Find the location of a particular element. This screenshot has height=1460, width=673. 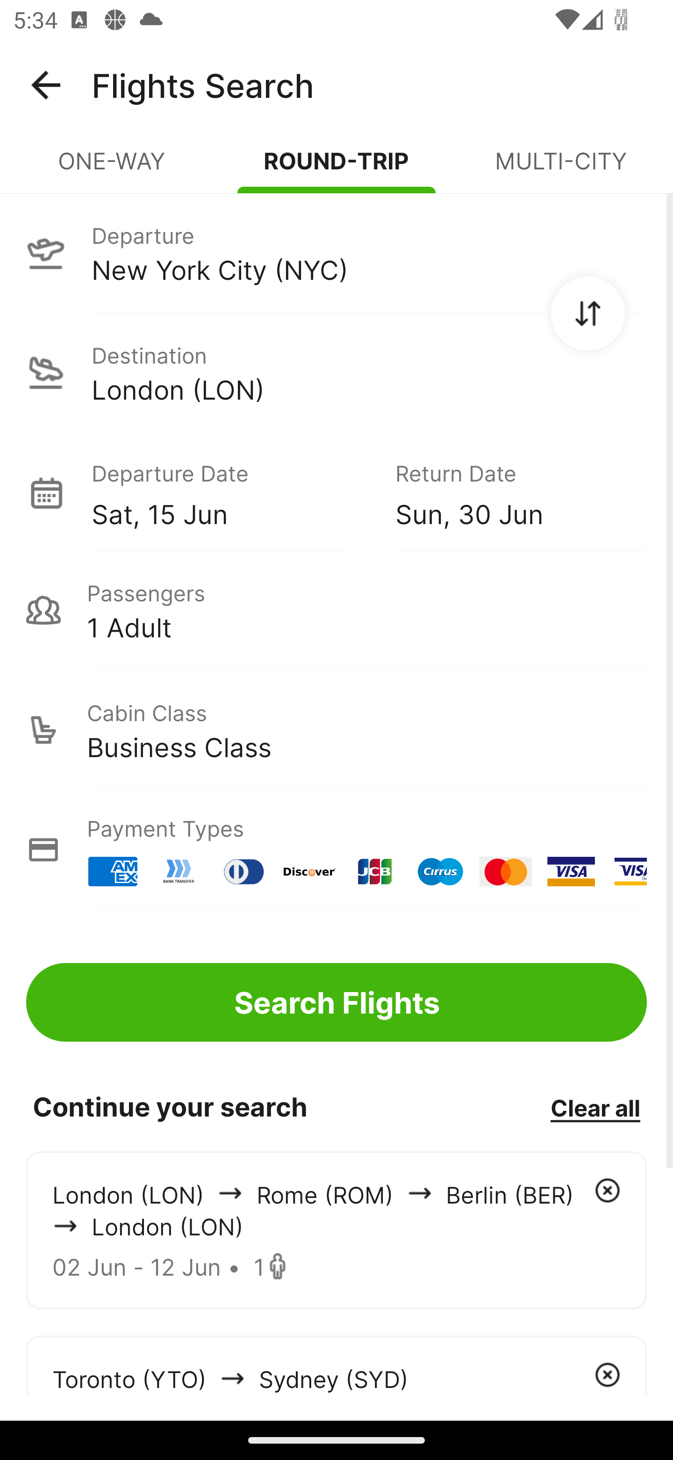

Search Flights is located at coordinates (336, 1002).